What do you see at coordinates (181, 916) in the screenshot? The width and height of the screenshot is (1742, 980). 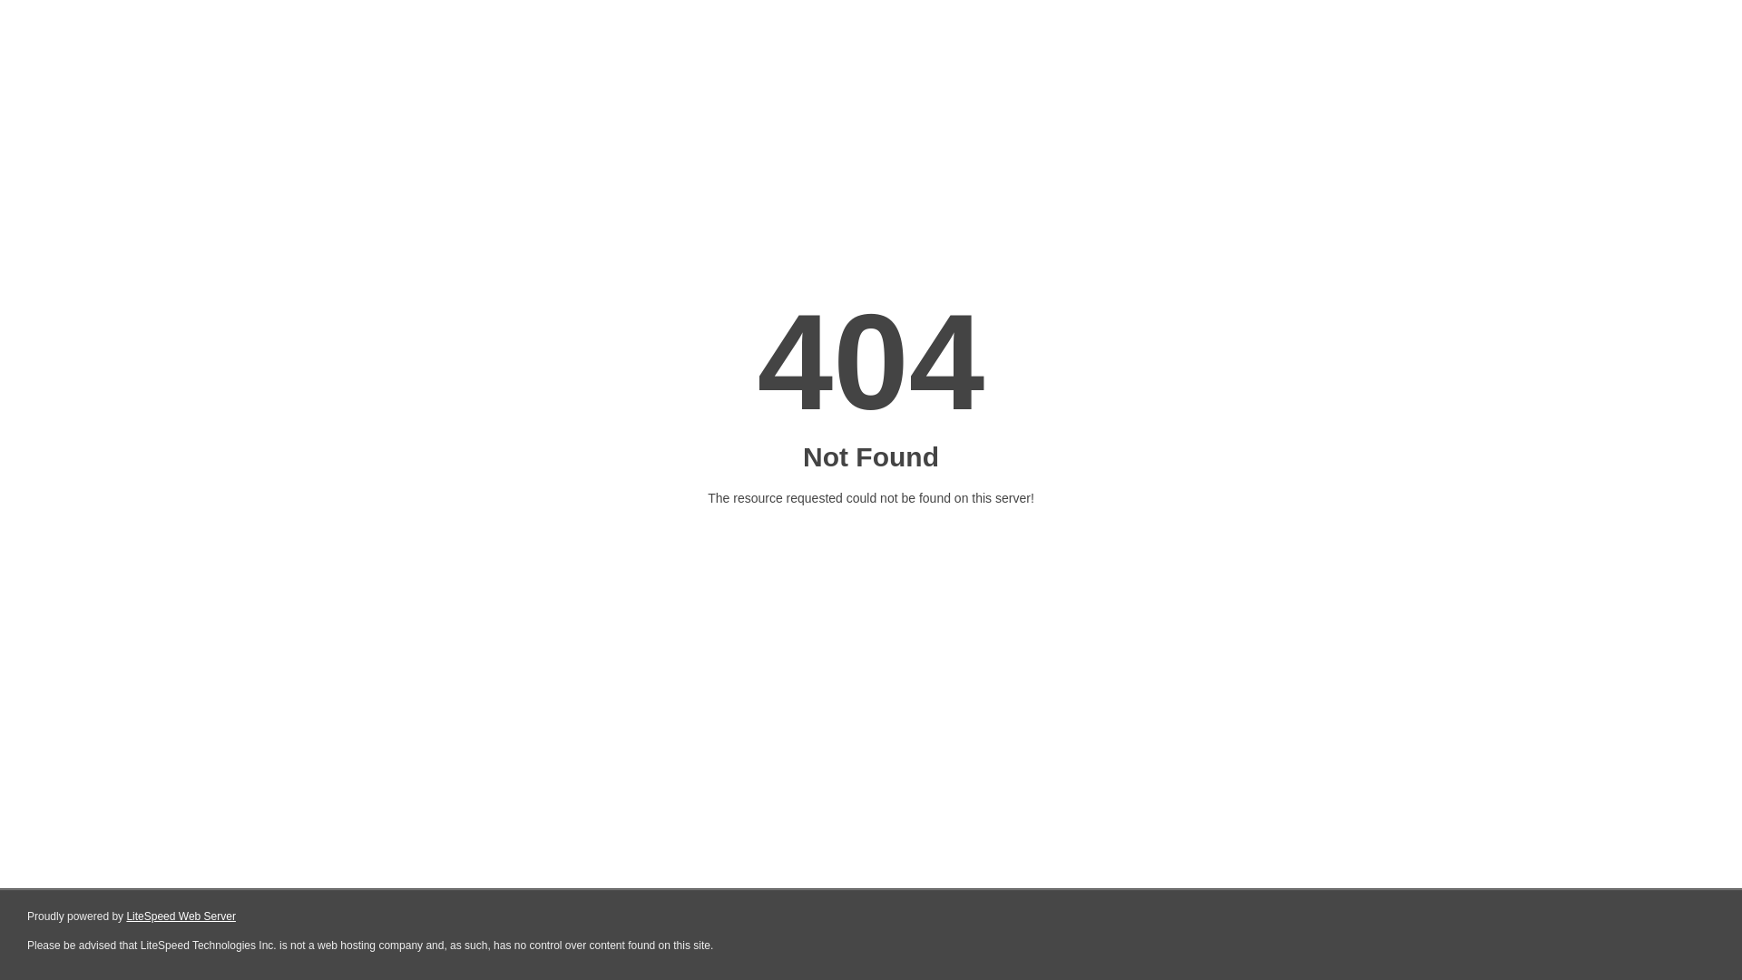 I see `LiteSpeed Web Server` at bounding box center [181, 916].